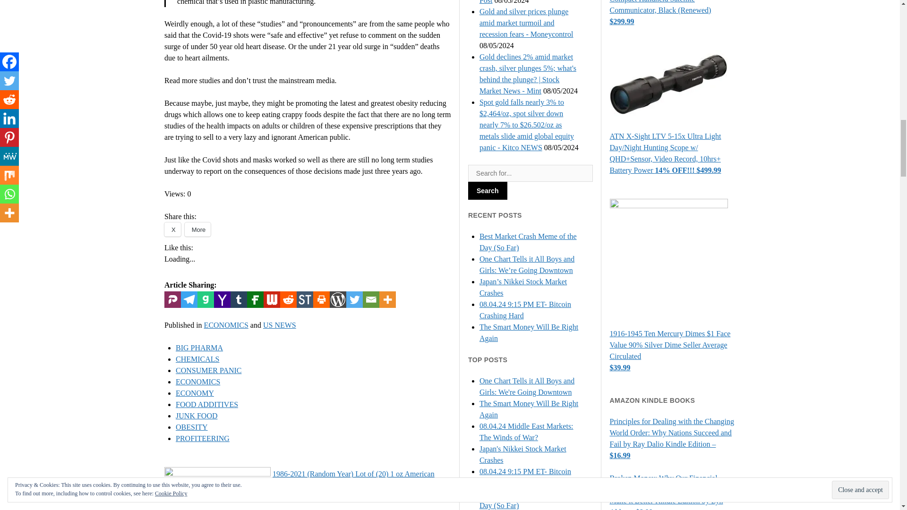 The image size is (907, 510). What do you see at coordinates (206, 299) in the screenshot?
I see `Gab` at bounding box center [206, 299].